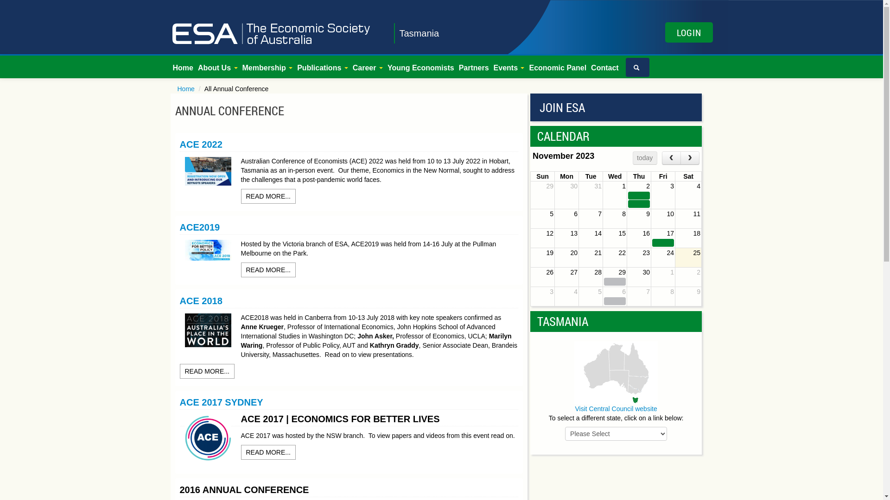 The image size is (890, 500). Describe the element at coordinates (368, 68) in the screenshot. I see `Career` at that location.